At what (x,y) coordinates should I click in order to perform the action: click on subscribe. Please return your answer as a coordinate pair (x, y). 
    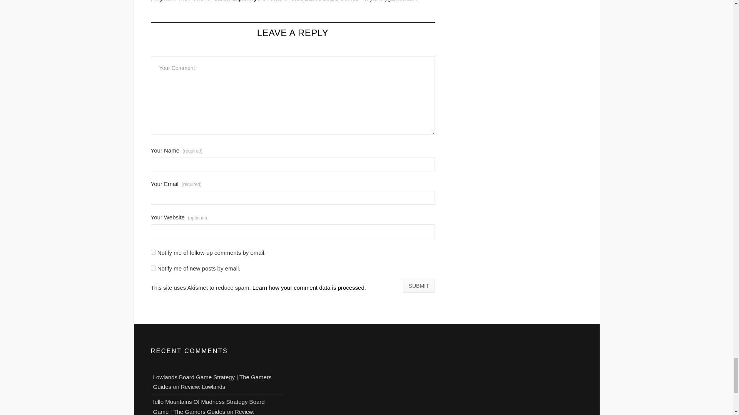
    Looking at the image, I should click on (153, 268).